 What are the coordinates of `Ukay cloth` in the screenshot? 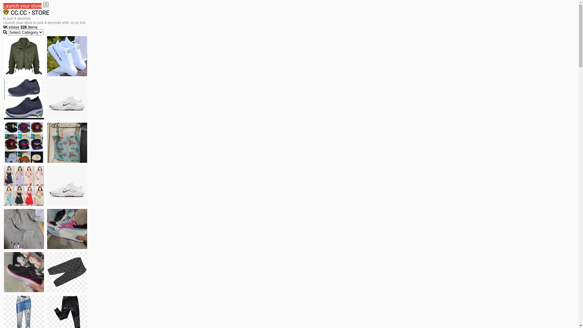 It's located at (67, 143).